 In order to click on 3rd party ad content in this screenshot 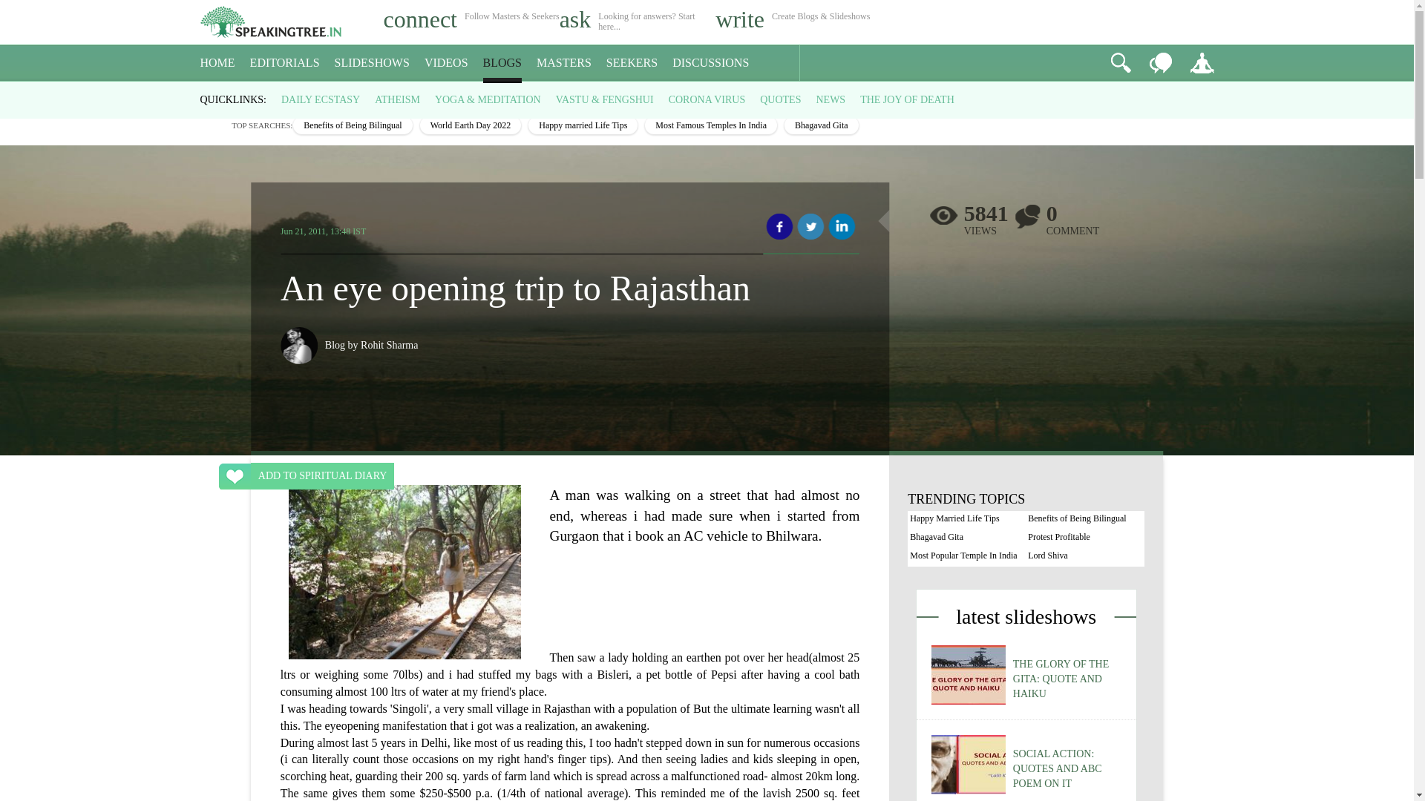, I will do `click(570, 713)`.